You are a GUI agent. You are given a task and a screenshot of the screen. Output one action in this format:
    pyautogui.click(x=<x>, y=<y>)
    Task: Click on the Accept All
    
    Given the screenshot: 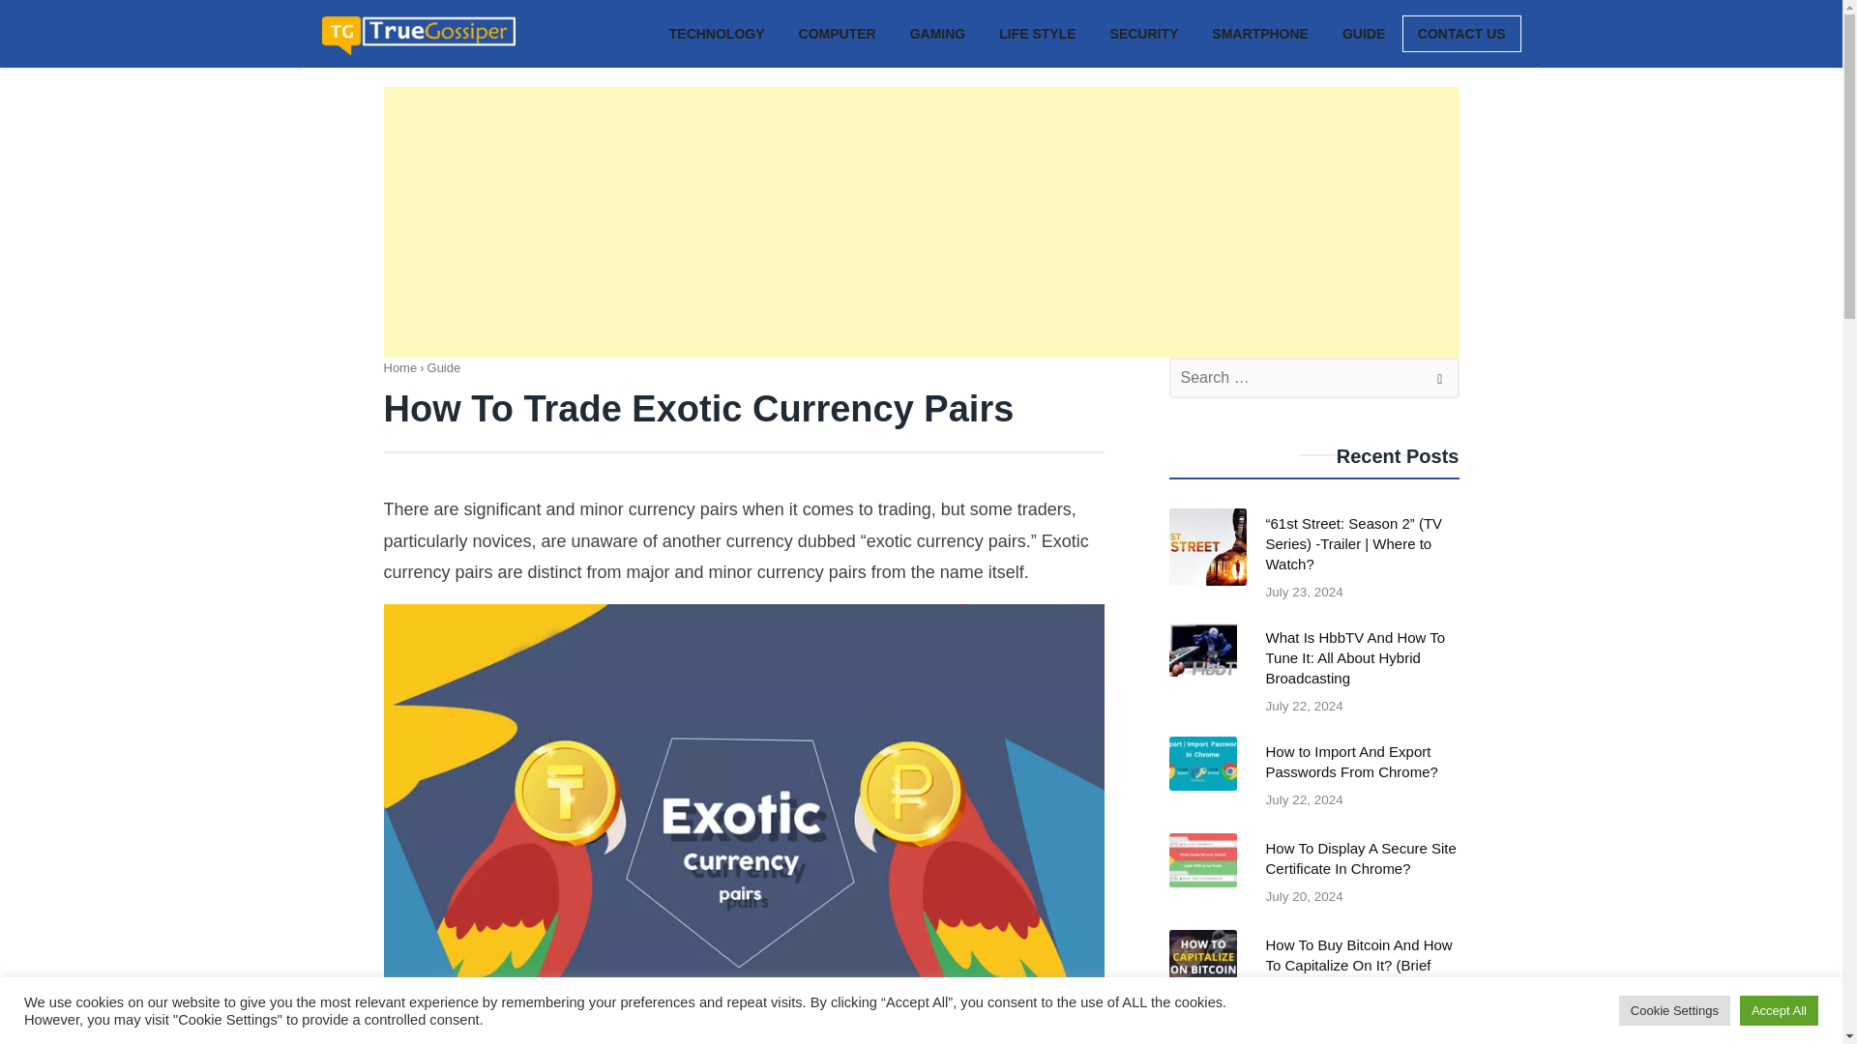 What is the action you would take?
    pyautogui.click(x=1779, y=1010)
    